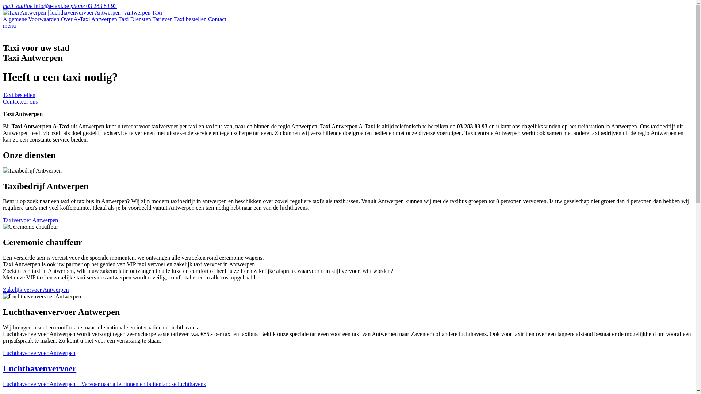  Describe the element at coordinates (31, 220) in the screenshot. I see `Taxivervoer Antwerpen` at that location.